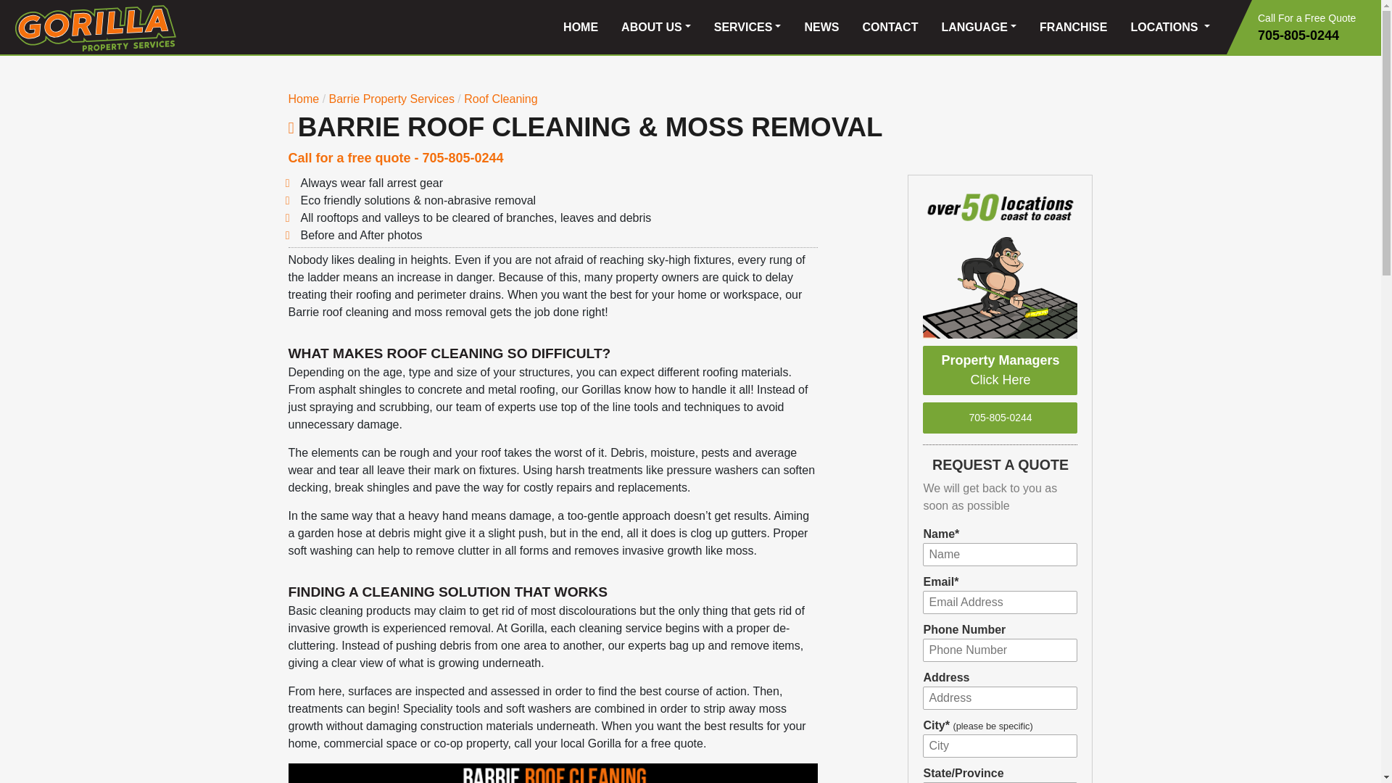 This screenshot has height=783, width=1392. What do you see at coordinates (979, 28) in the screenshot?
I see `LANGUAGE` at bounding box center [979, 28].